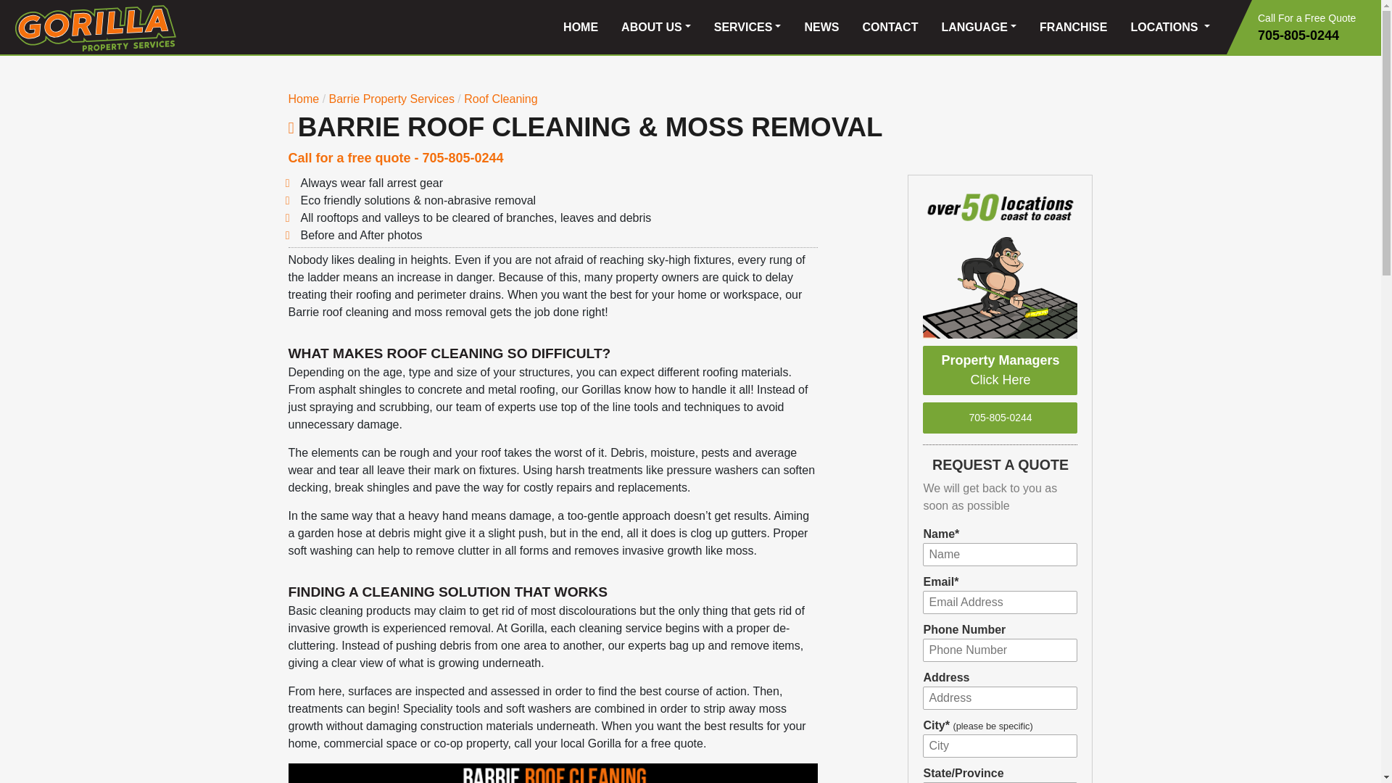 This screenshot has height=783, width=1392. What do you see at coordinates (979, 28) in the screenshot?
I see `LANGUAGE` at bounding box center [979, 28].